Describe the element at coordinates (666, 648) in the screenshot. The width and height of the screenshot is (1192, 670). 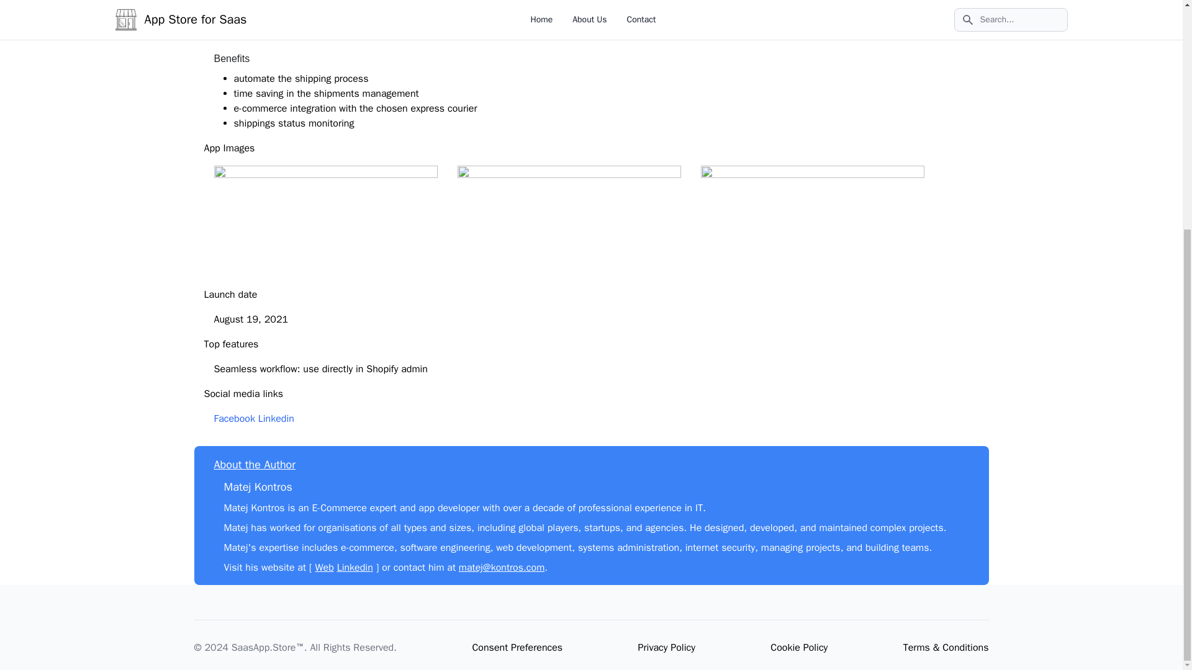
I see `Privacy Policy` at that location.